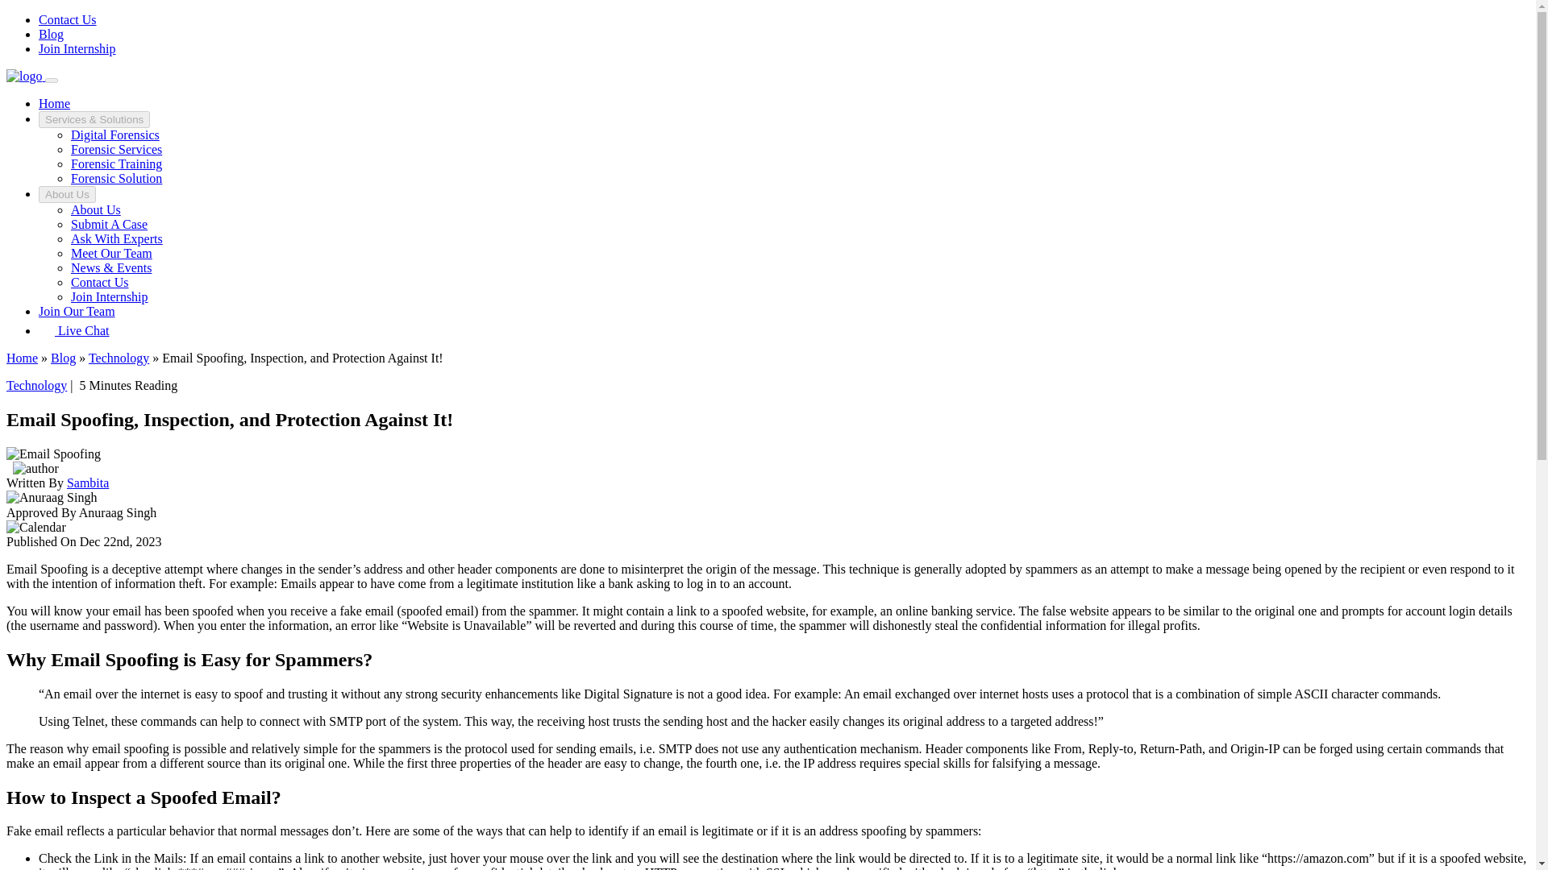 Image resolution: width=1548 pixels, height=870 pixels. I want to click on Live Chat, so click(74, 330).